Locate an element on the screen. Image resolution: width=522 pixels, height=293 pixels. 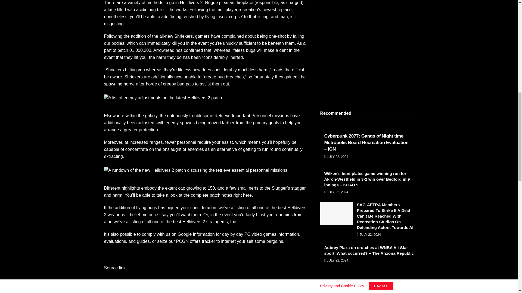
helldivers-2-patch-shrieker-corpse-damage is located at coordinates (163, 98).